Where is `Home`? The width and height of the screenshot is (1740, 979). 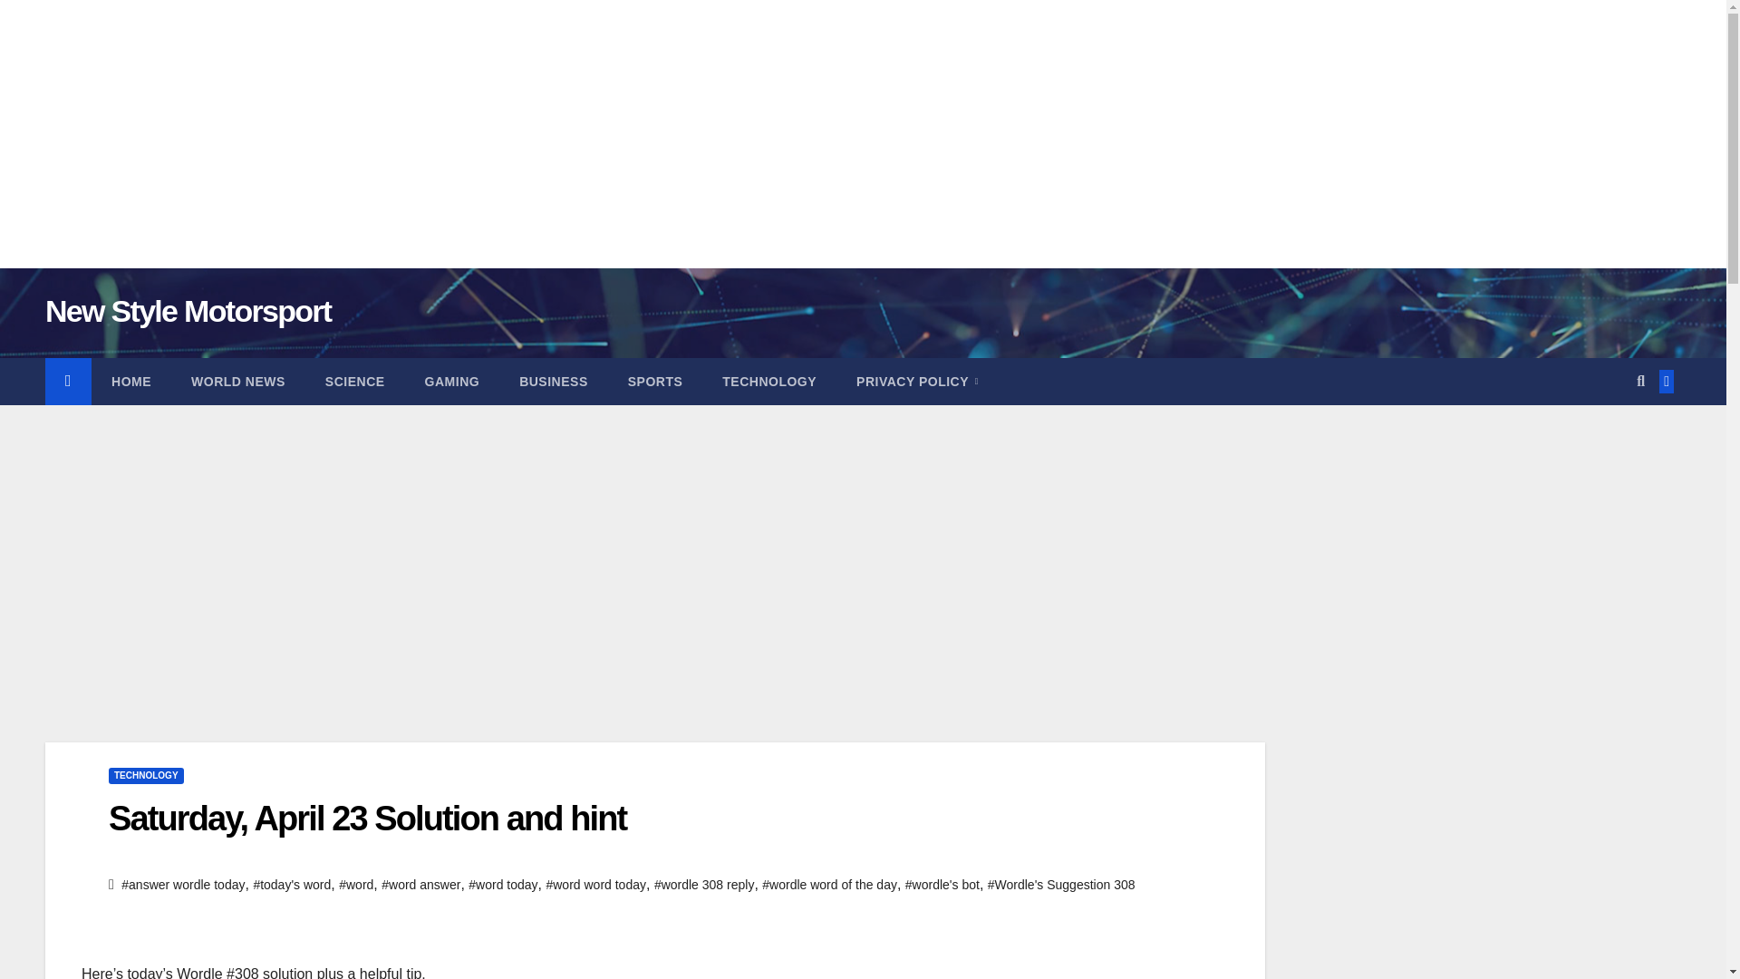
Home is located at coordinates (130, 382).